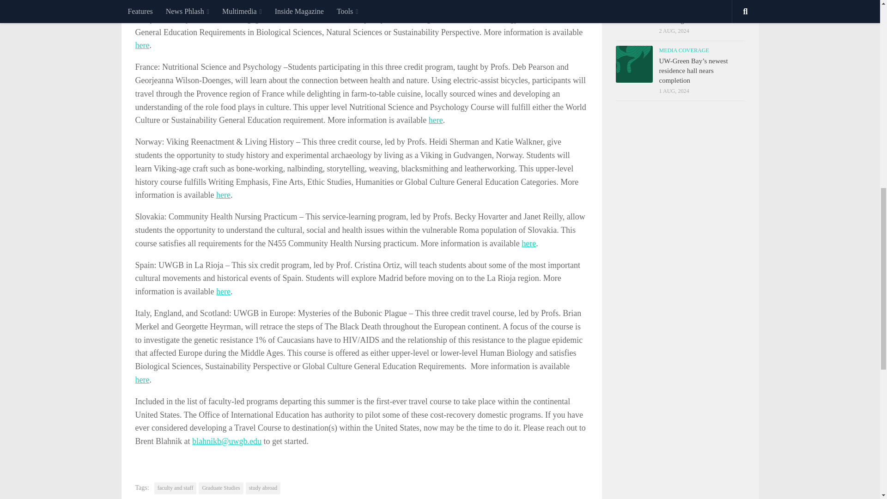 The height and width of the screenshot is (499, 887). What do you see at coordinates (141, 45) in the screenshot?
I see `here` at bounding box center [141, 45].